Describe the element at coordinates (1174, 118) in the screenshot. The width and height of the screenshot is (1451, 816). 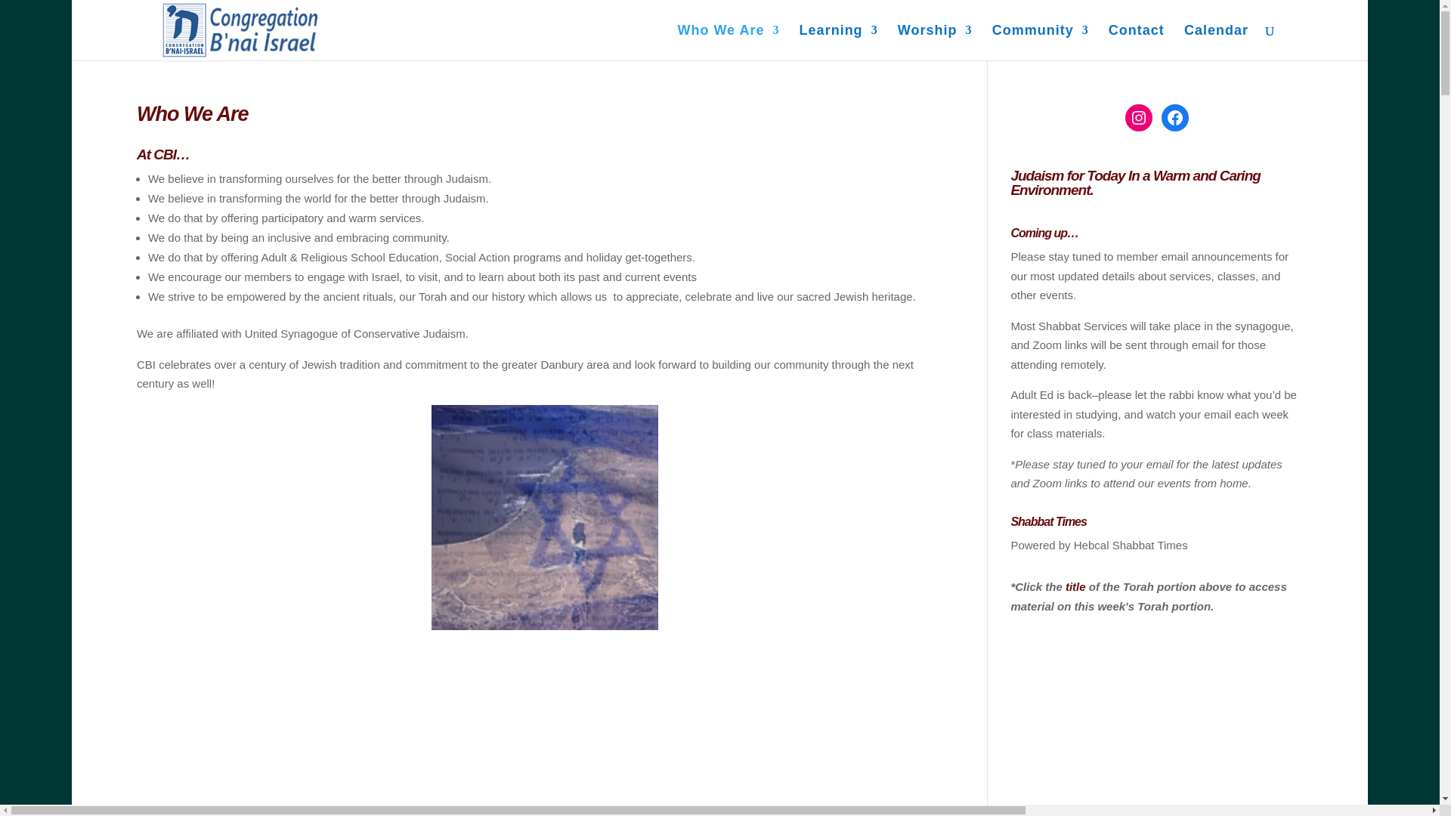
I see `Facebook` at that location.